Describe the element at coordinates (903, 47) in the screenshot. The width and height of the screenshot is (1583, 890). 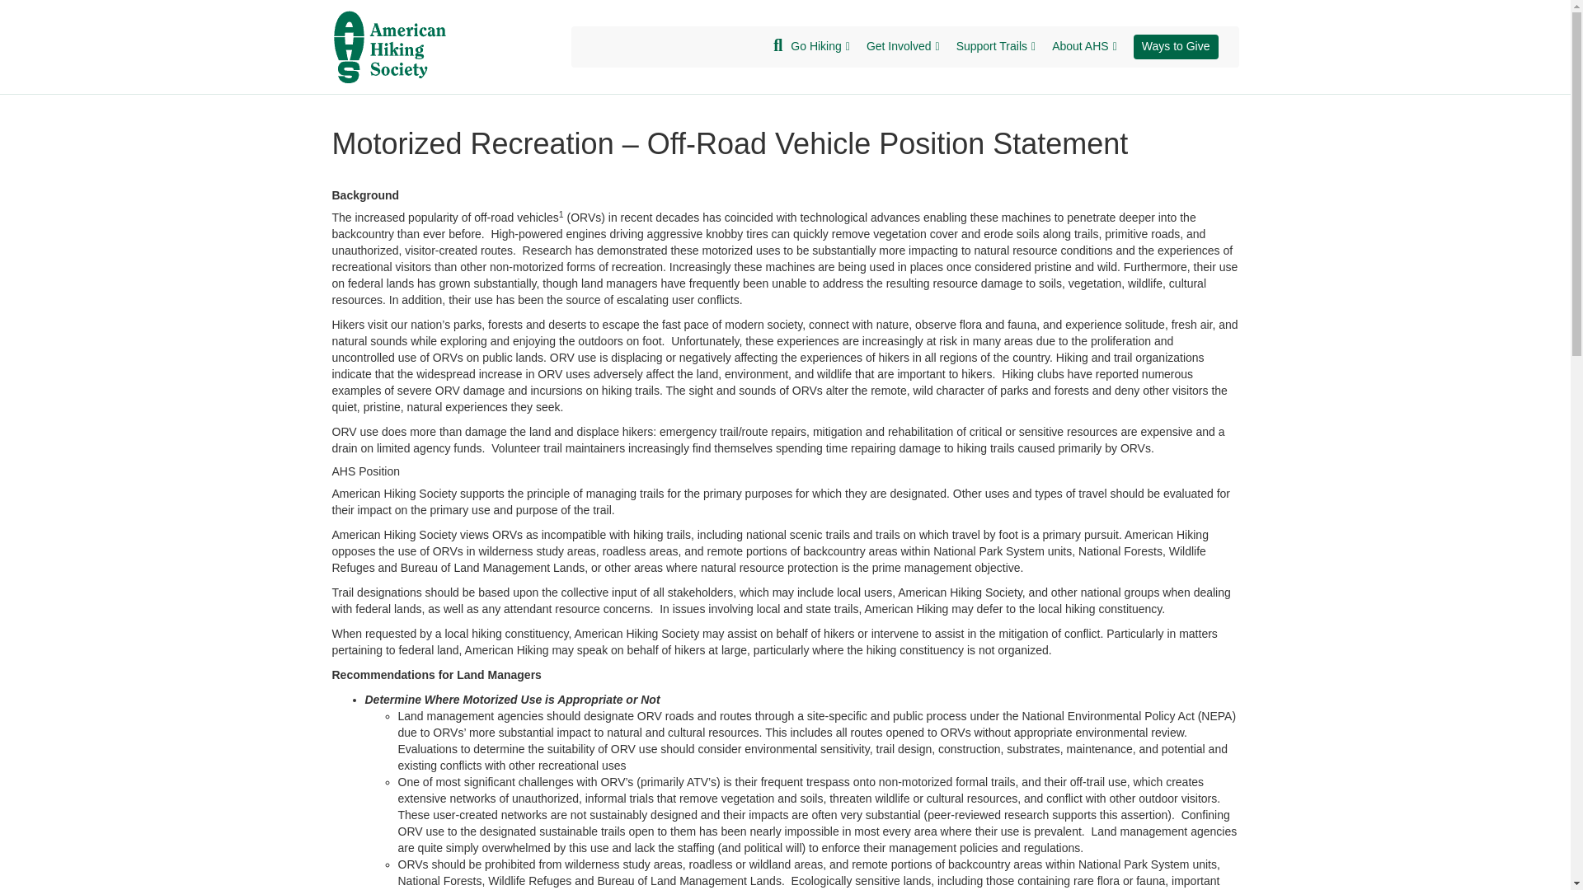
I see `Get Involved` at that location.